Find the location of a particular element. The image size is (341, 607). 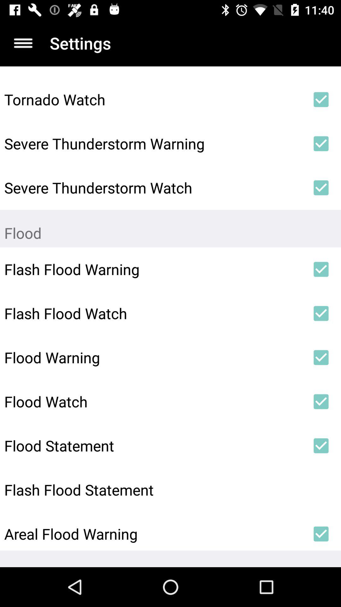

open icon to the right of flash flood watch icon is located at coordinates (321, 313).